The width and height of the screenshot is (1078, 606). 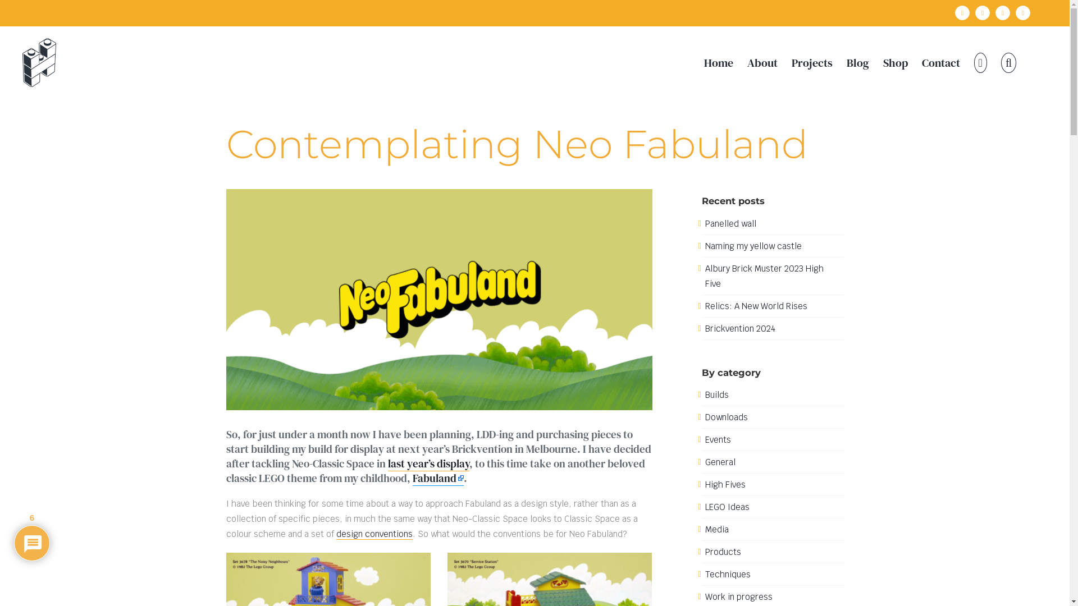 What do you see at coordinates (728, 507) in the screenshot?
I see `LEGO Ideas` at bounding box center [728, 507].